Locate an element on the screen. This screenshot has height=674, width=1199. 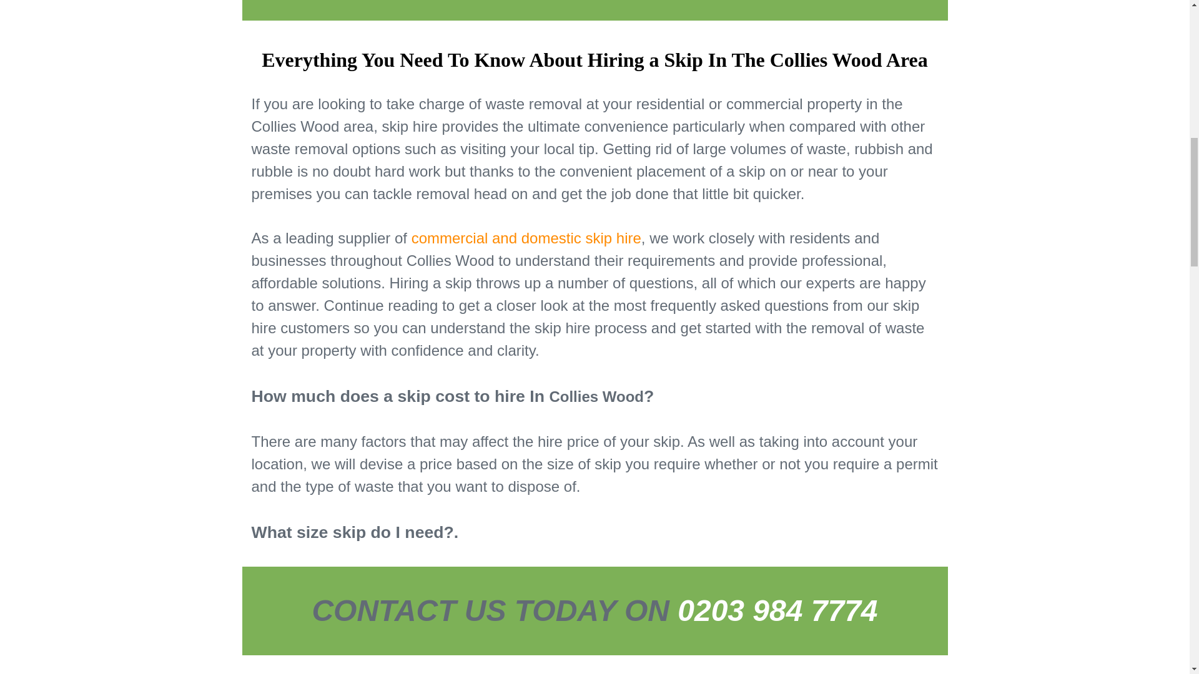
0203 984 7774 is located at coordinates (777, 610).